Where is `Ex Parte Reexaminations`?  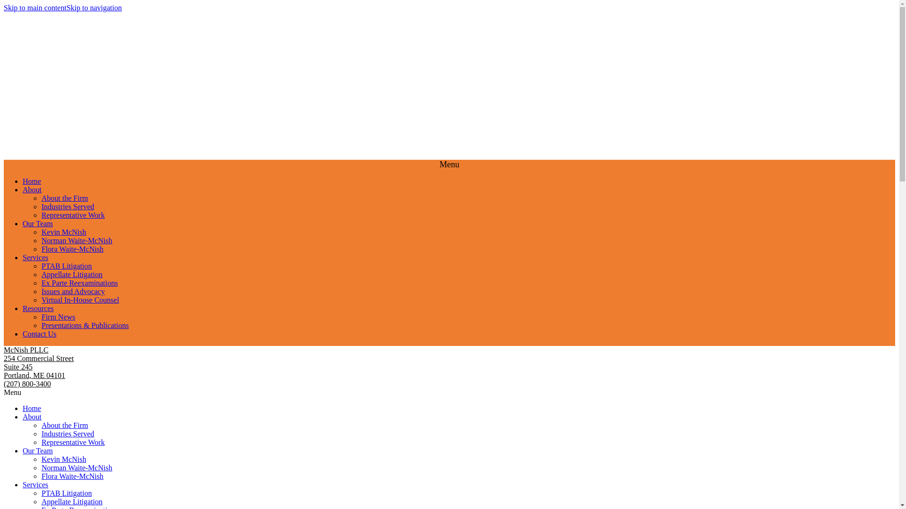 Ex Parte Reexaminations is located at coordinates (79, 283).